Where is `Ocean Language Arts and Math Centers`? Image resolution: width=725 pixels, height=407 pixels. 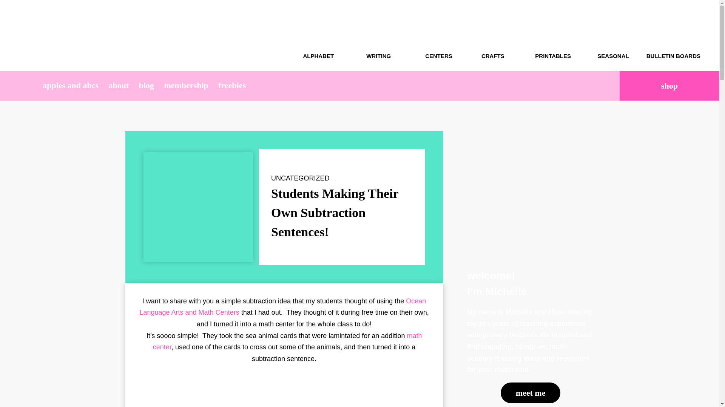
Ocean Language Arts and Math Centers is located at coordinates (282, 307).